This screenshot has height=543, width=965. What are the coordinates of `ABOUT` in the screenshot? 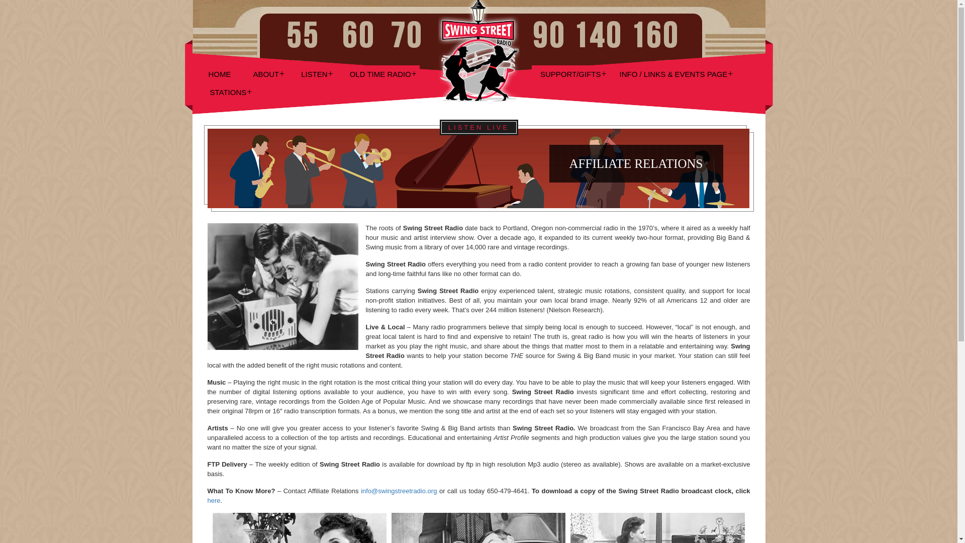 It's located at (265, 74).